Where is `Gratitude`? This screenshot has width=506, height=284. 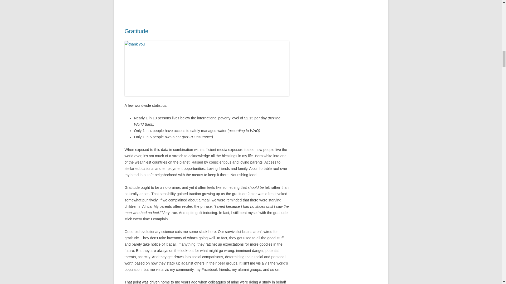 Gratitude is located at coordinates (136, 31).